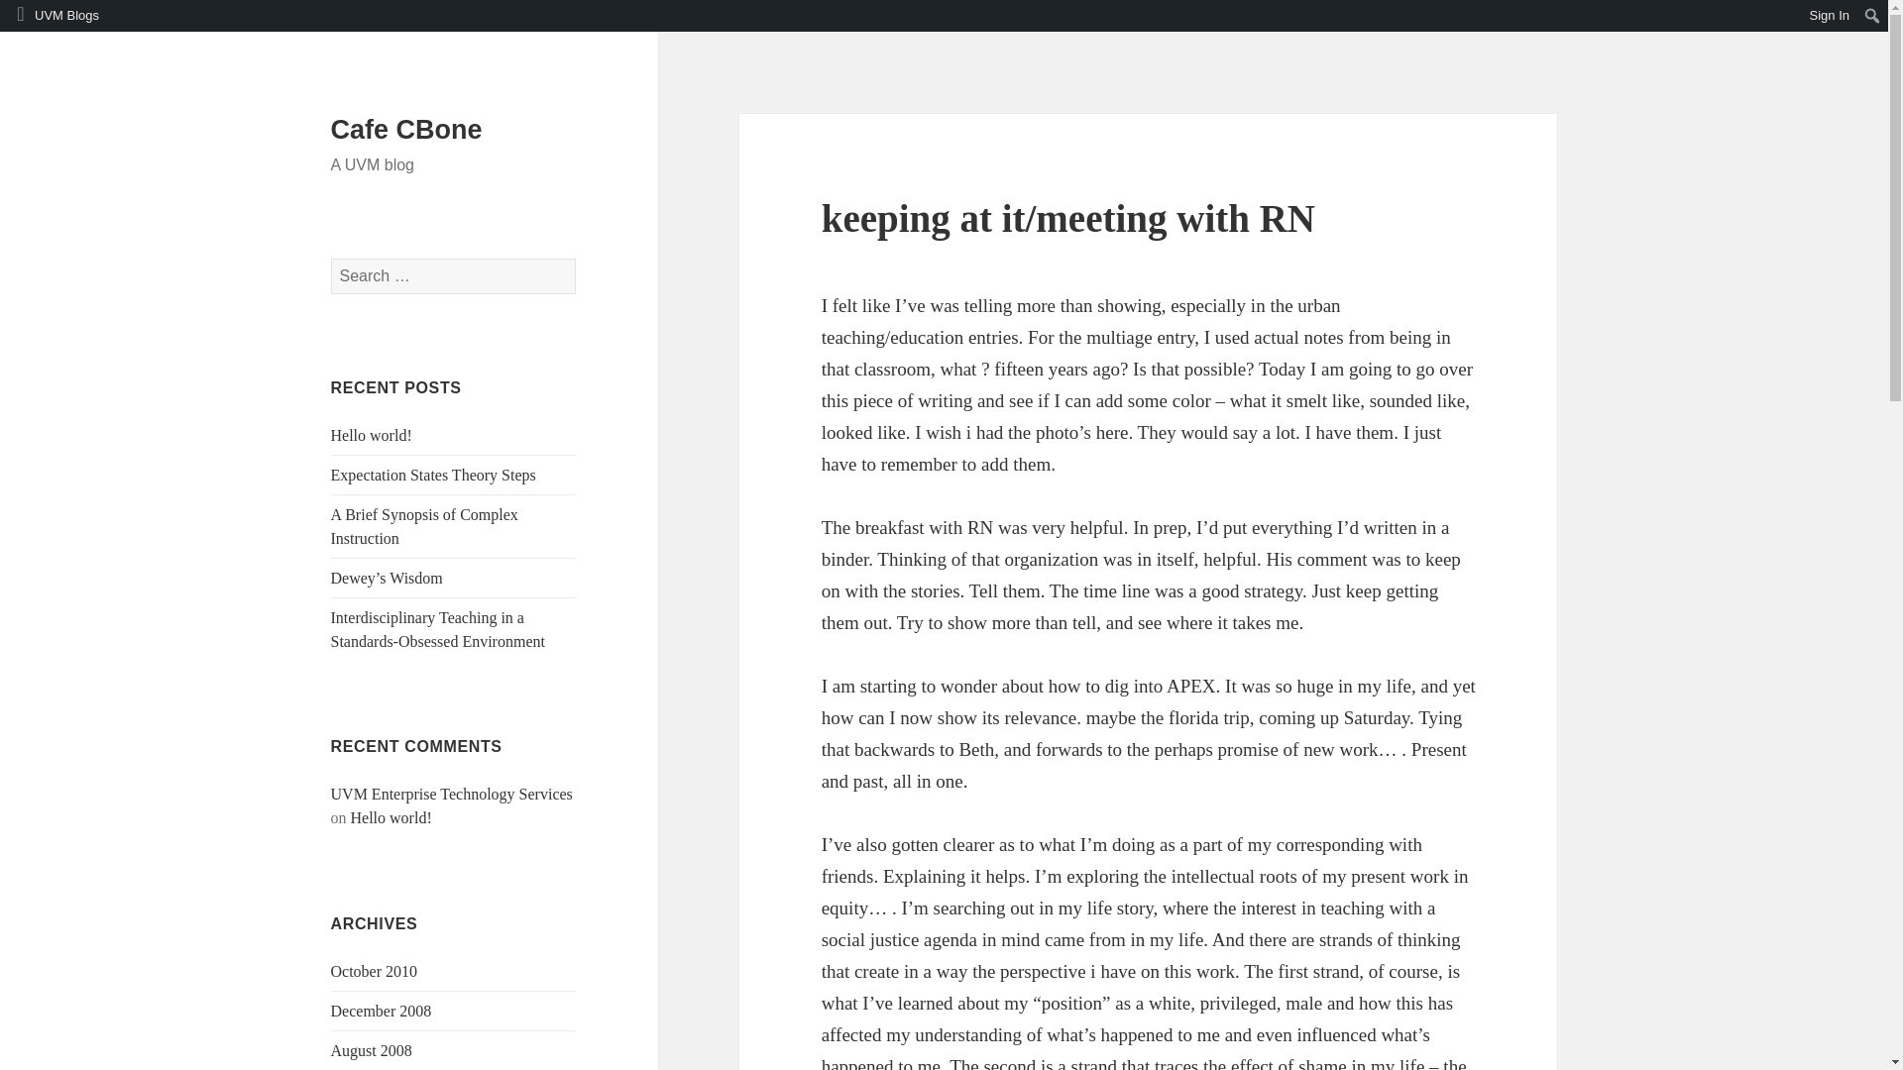  What do you see at coordinates (381, 1011) in the screenshot?
I see `December 2008` at bounding box center [381, 1011].